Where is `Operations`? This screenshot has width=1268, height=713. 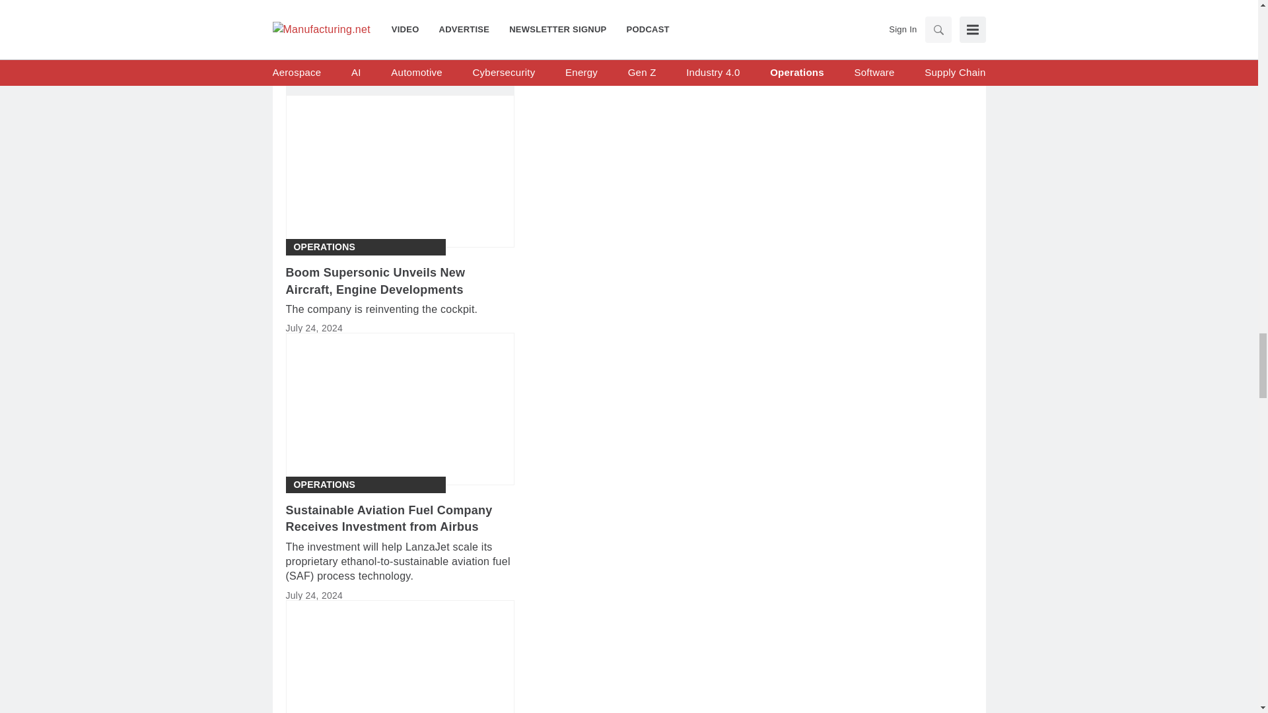 Operations is located at coordinates (324, 247).